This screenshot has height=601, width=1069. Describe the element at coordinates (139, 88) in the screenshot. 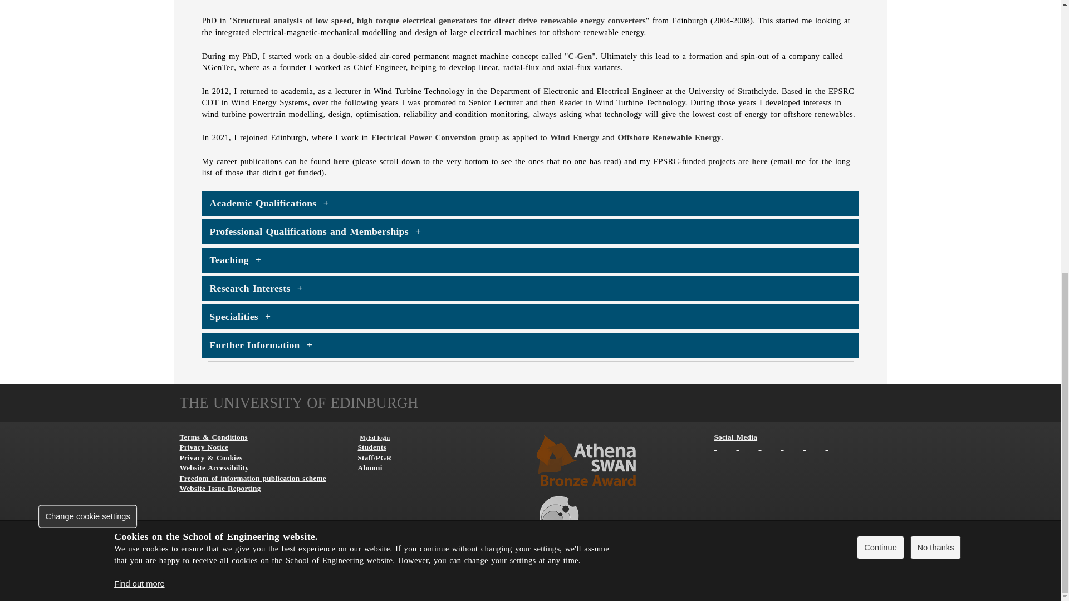

I see `Find out more` at that location.